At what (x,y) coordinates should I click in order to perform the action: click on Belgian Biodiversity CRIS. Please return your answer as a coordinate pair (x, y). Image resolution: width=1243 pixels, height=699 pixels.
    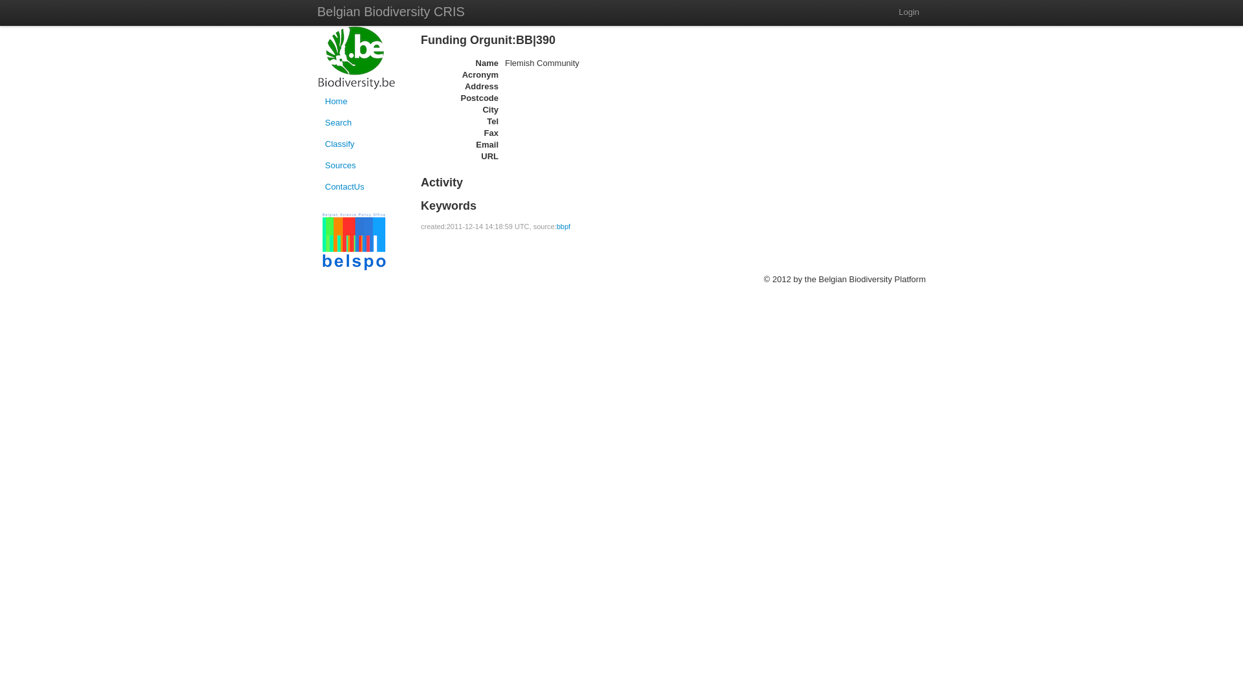
    Looking at the image, I should click on (391, 13).